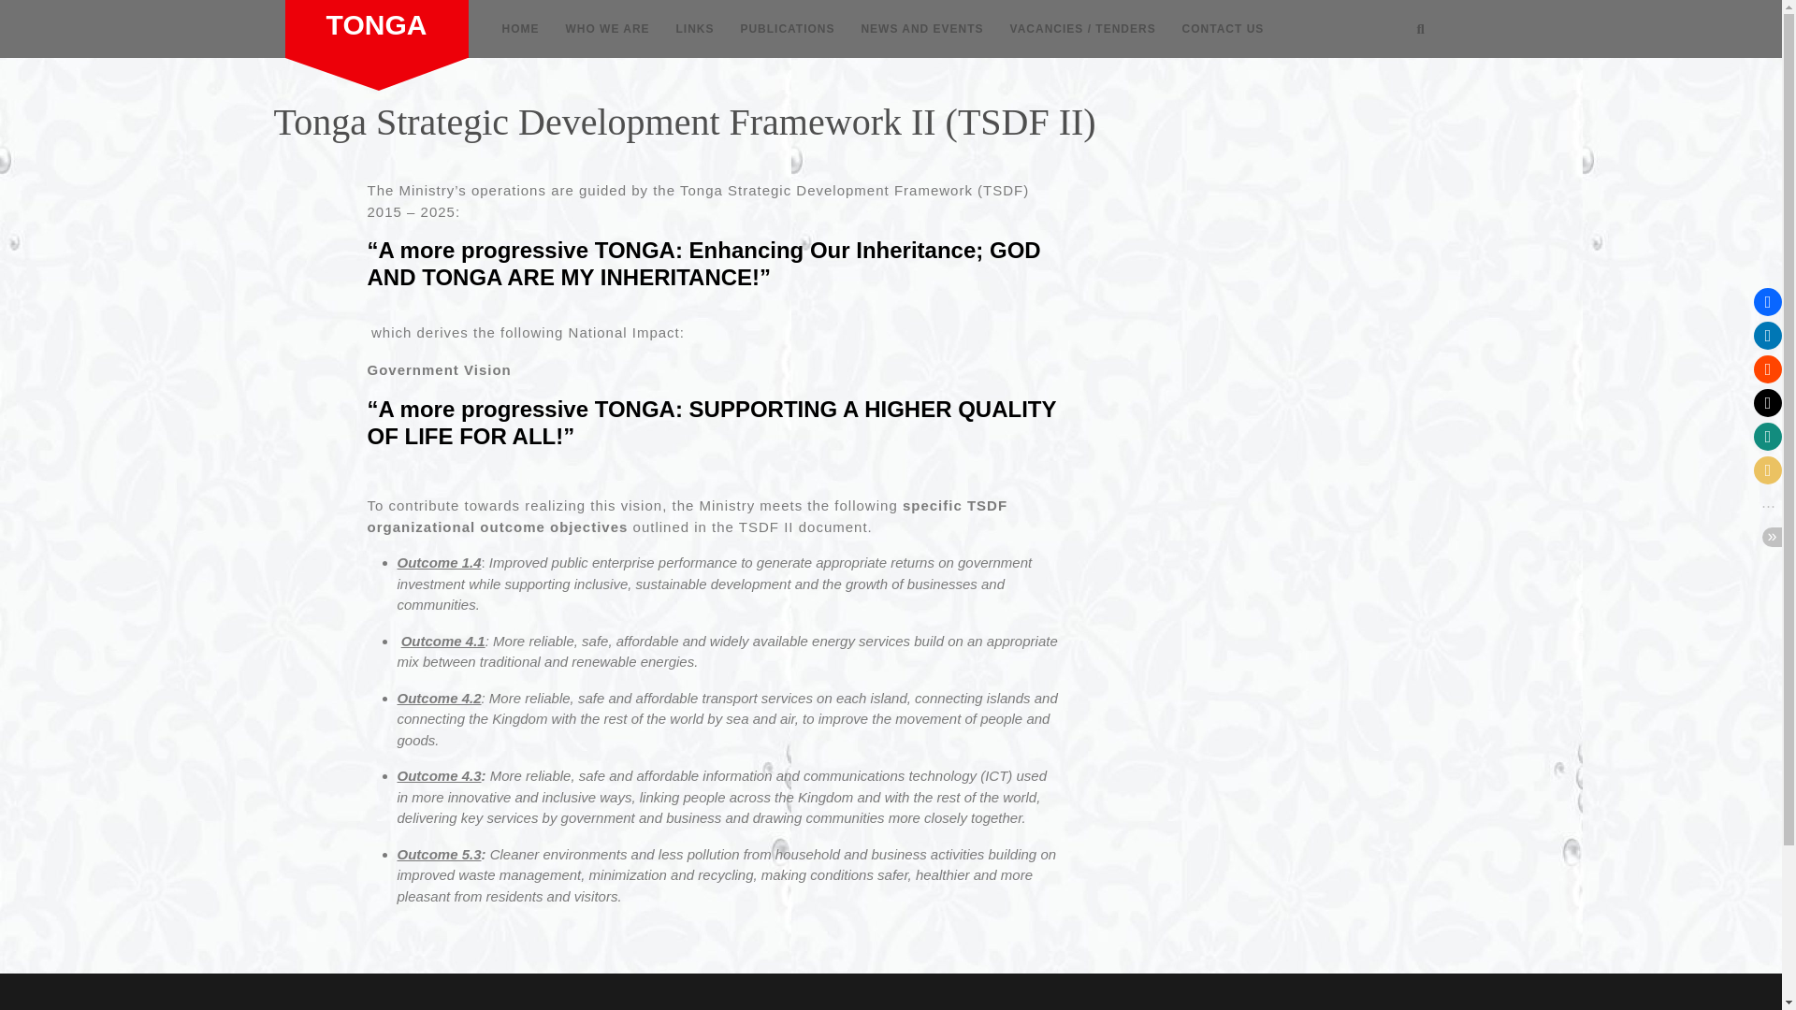 This screenshot has height=1010, width=1796. What do you see at coordinates (376, 24) in the screenshot?
I see `TONGA` at bounding box center [376, 24].